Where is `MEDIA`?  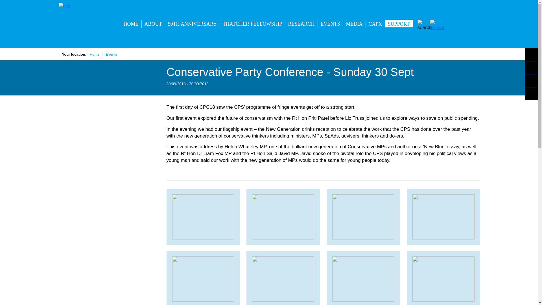 MEDIA is located at coordinates (354, 24).